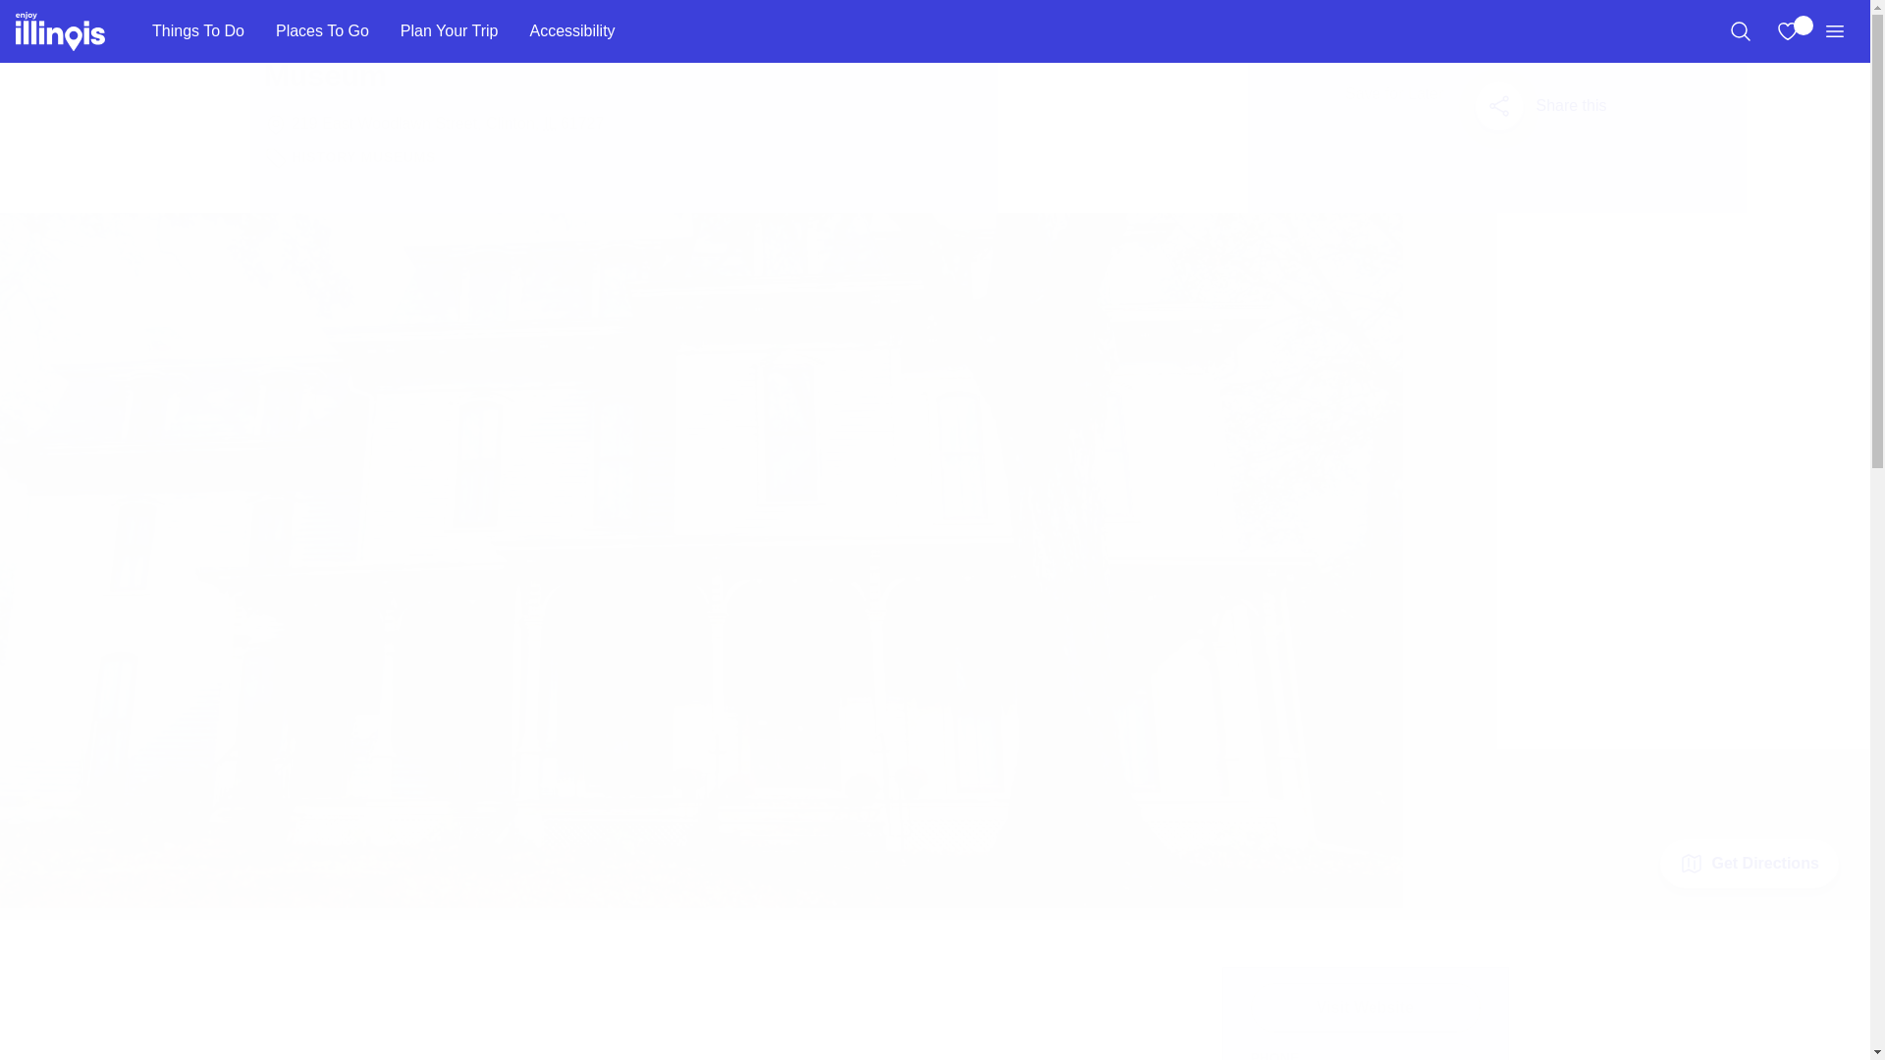  What do you see at coordinates (322, 31) in the screenshot?
I see `Places To Go` at bounding box center [322, 31].